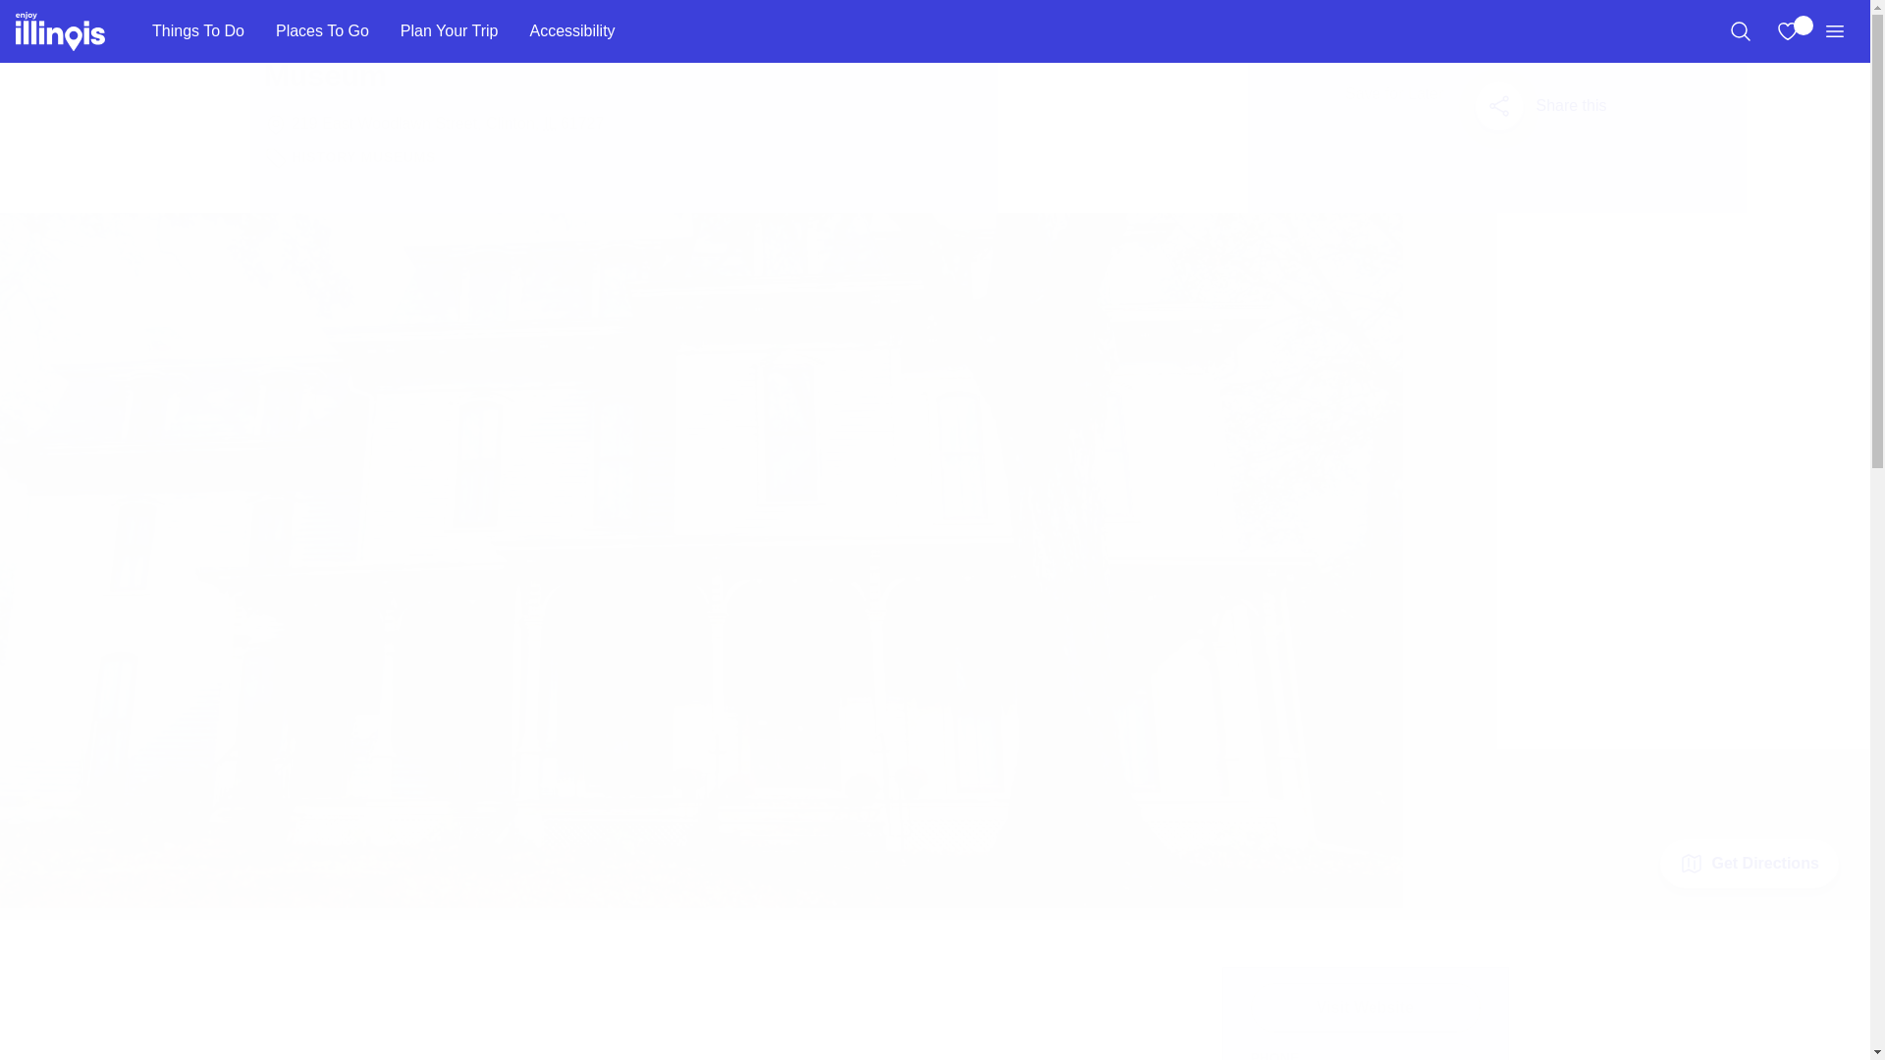  What do you see at coordinates (322, 31) in the screenshot?
I see `Places To Go` at bounding box center [322, 31].